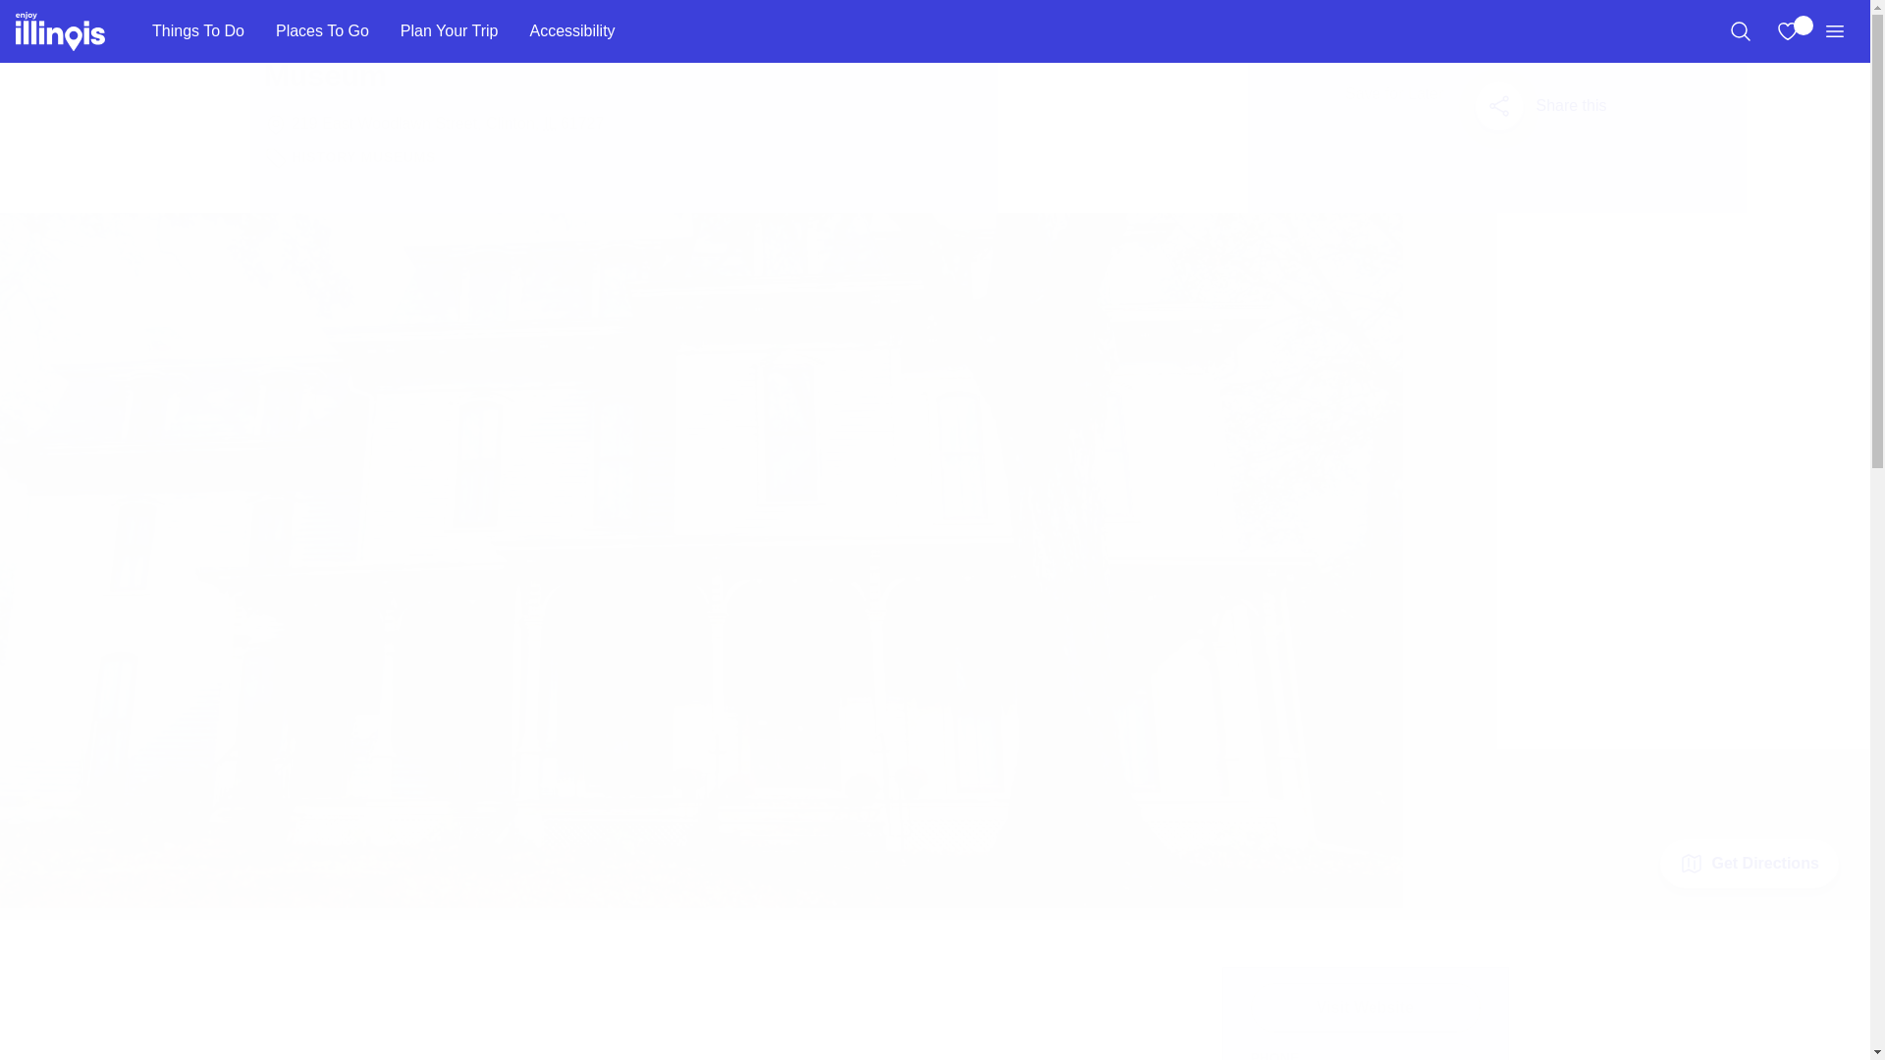  What do you see at coordinates (322, 31) in the screenshot?
I see `Places To Go` at bounding box center [322, 31].